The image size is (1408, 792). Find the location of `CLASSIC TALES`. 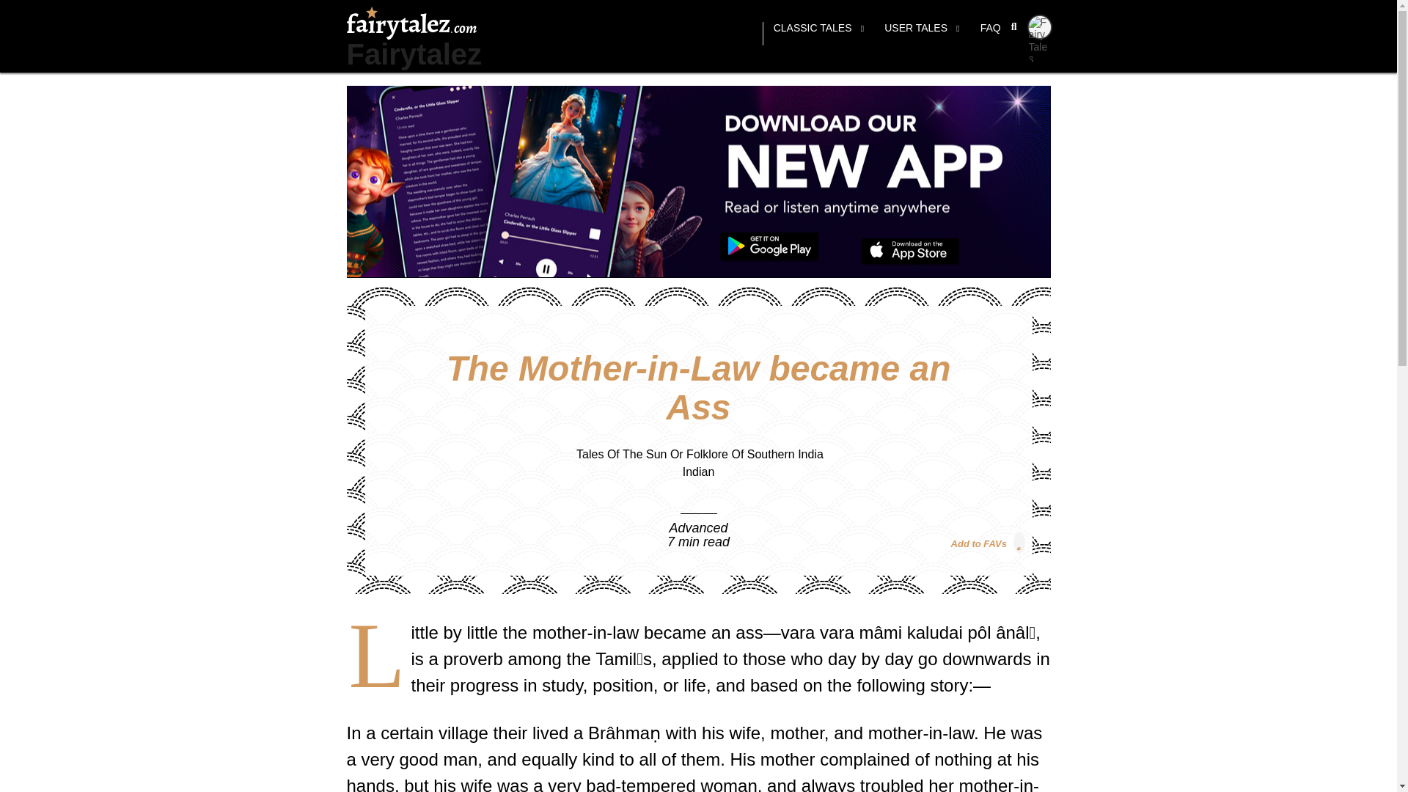

CLASSIC TALES is located at coordinates (818, 34).